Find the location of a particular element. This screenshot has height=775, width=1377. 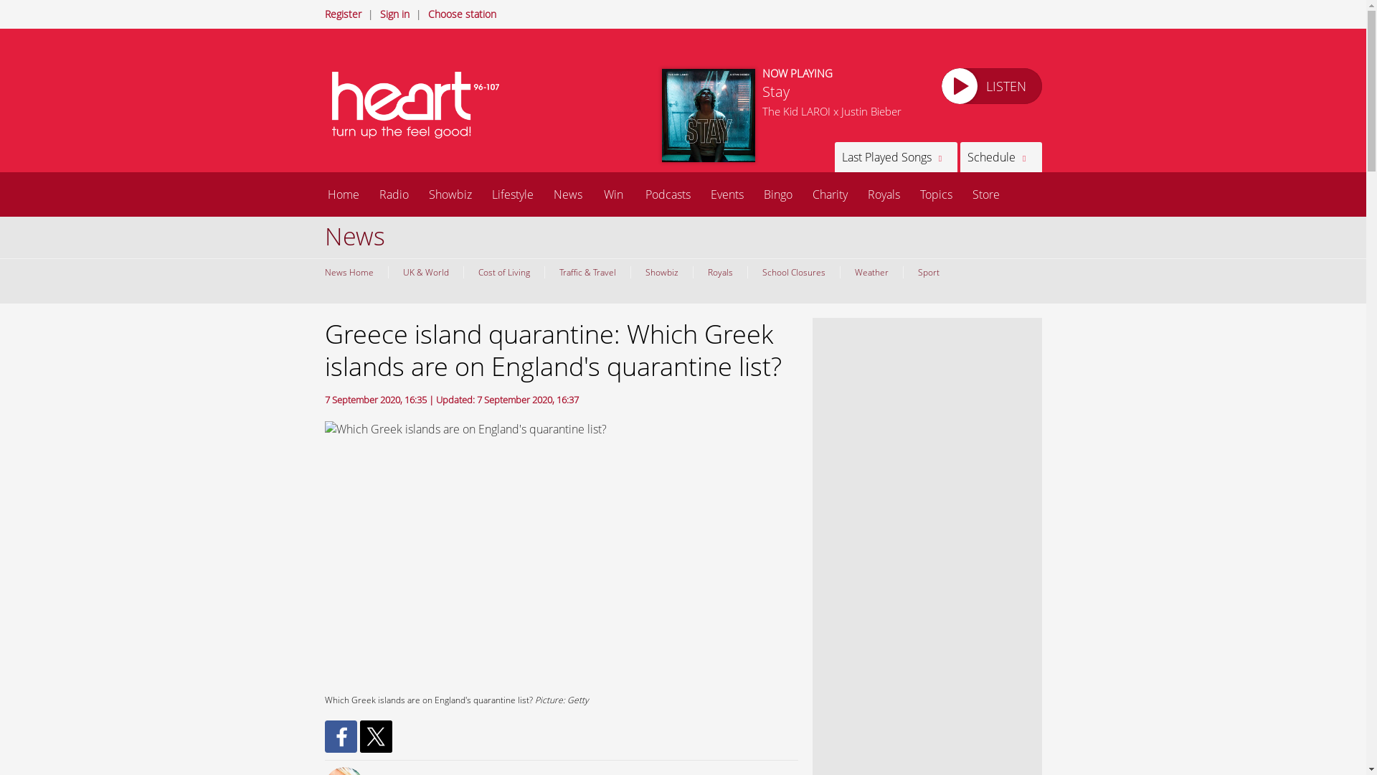

Weather is located at coordinates (870, 272).